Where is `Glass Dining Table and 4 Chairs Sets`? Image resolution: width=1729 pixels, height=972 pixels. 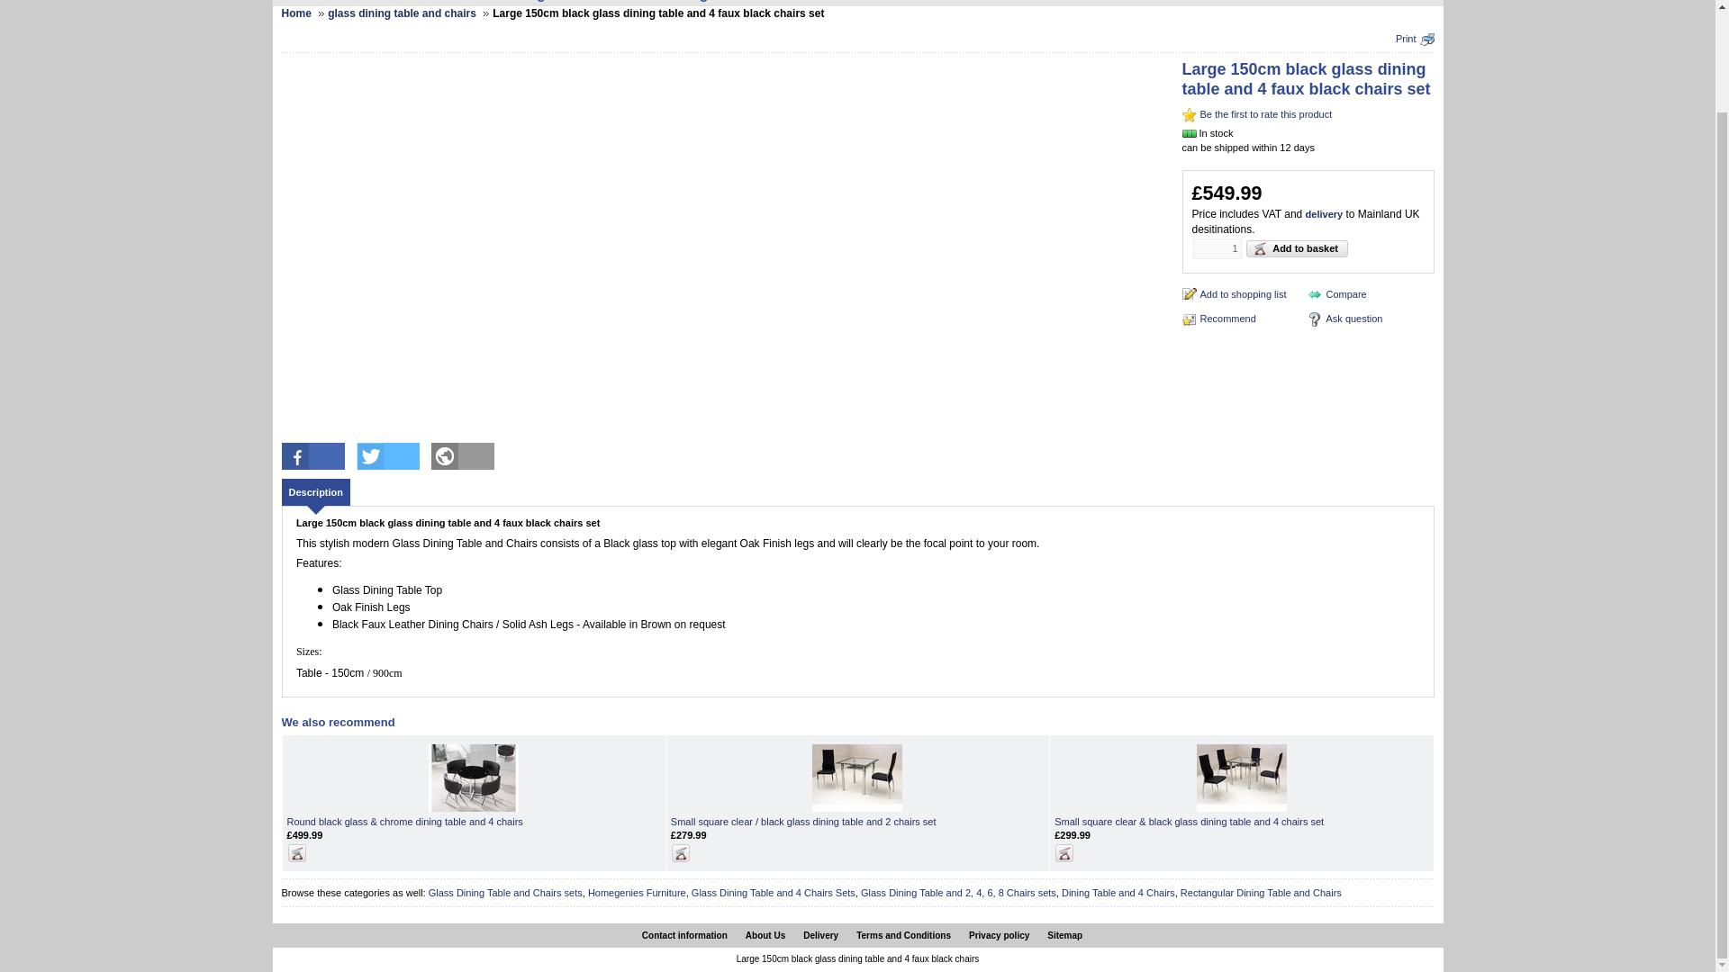
Glass Dining Table and 4 Chairs Sets is located at coordinates (774, 893).